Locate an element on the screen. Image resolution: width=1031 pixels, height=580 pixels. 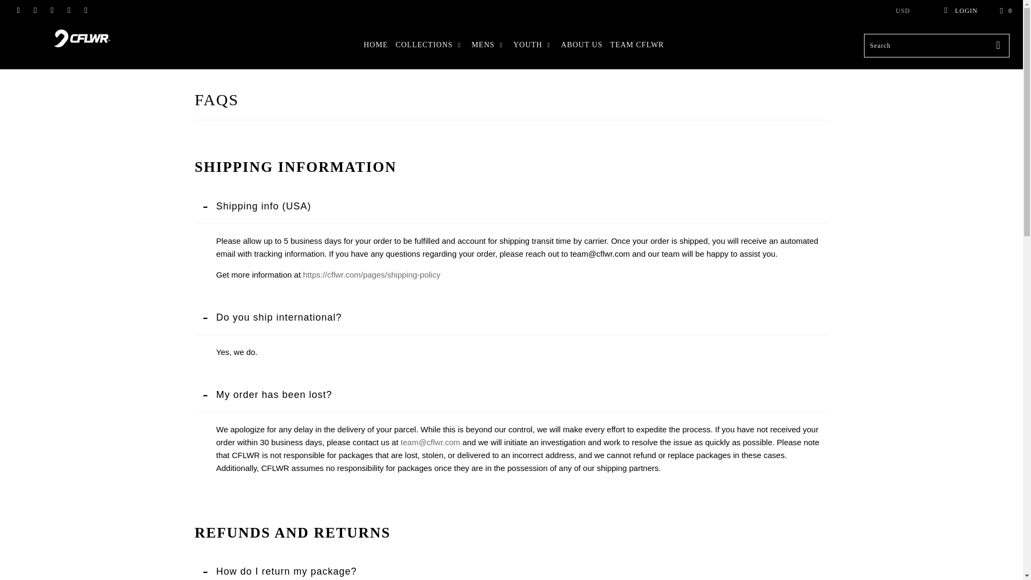
CFLWR Combat Gear on Twitter is located at coordinates (18, 11).